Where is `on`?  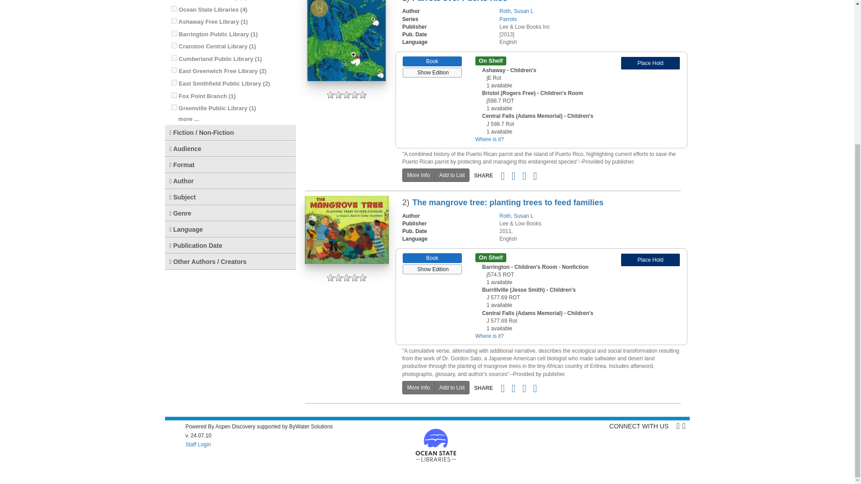 on is located at coordinates (174, 46).